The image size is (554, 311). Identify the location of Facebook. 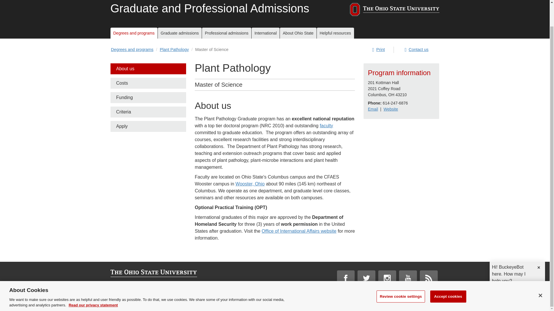
(346, 278).